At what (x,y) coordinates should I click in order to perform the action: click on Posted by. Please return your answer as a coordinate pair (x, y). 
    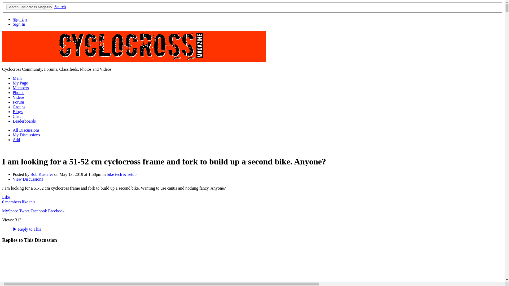
    Looking at the image, I should click on (22, 174).